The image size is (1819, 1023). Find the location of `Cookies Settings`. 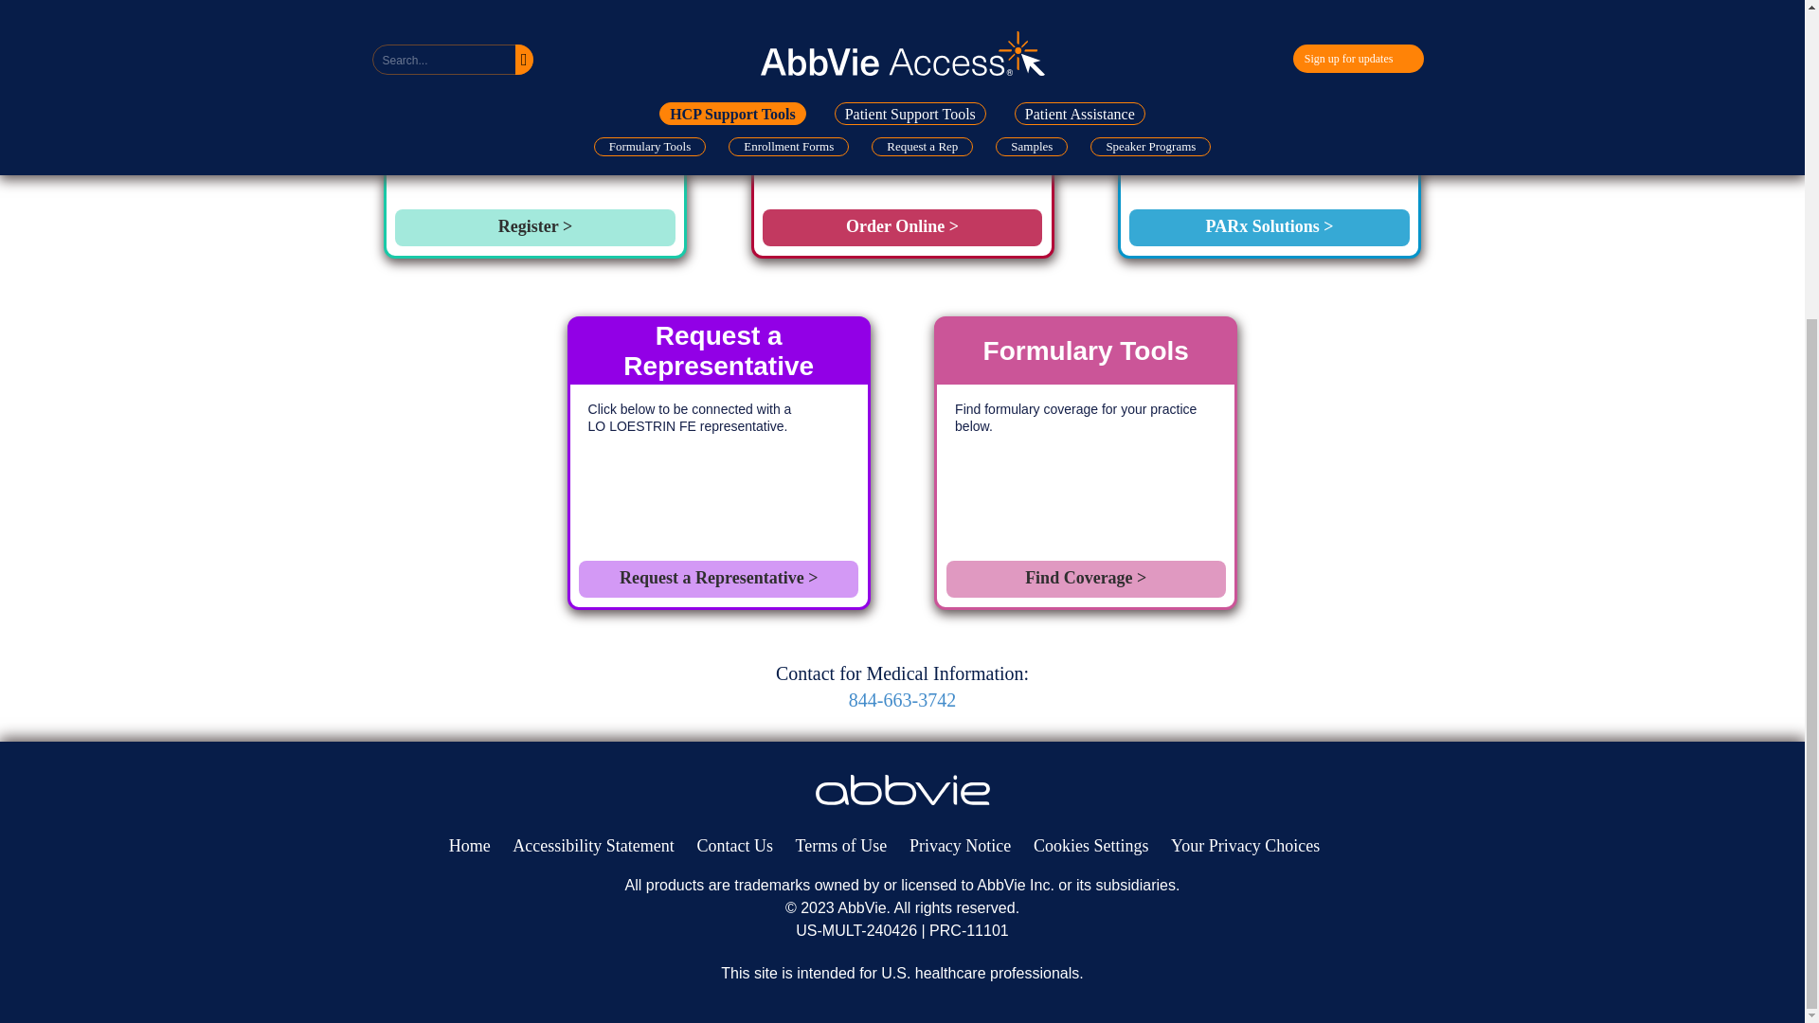

Cookies Settings is located at coordinates (1091, 845).